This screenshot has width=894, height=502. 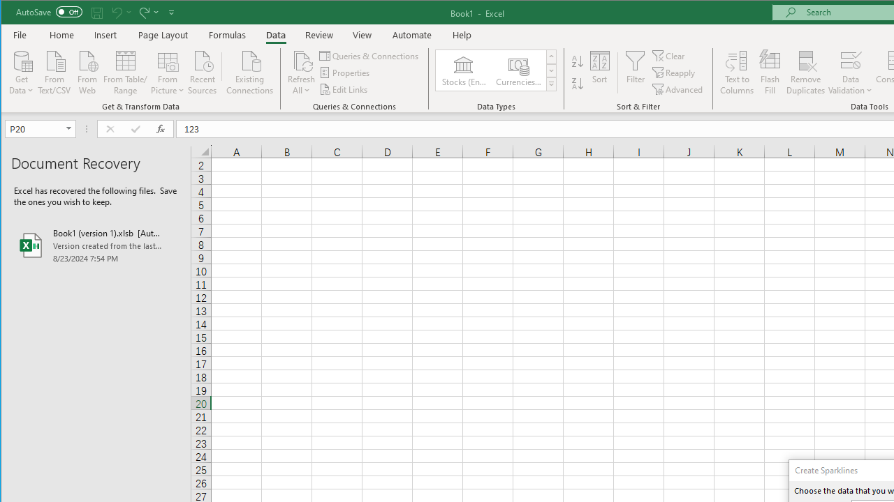 I want to click on Data Types, so click(x=552, y=84).